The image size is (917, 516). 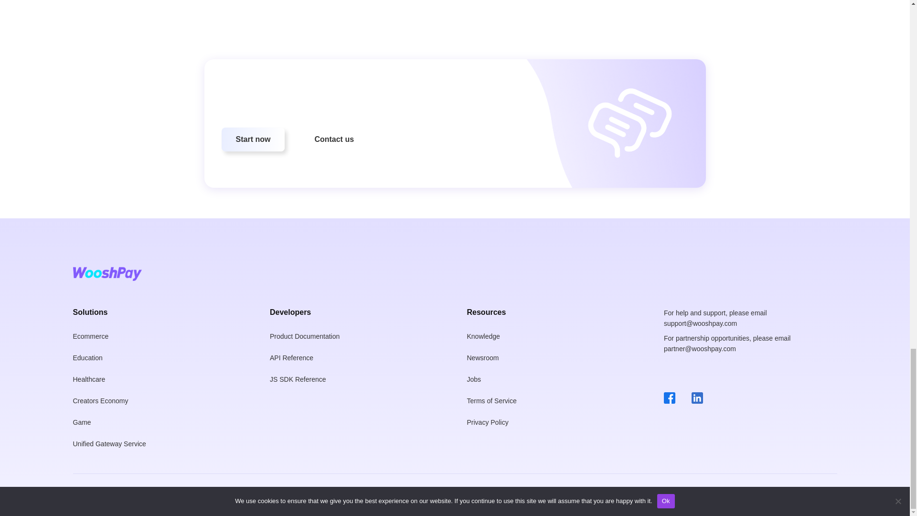 What do you see at coordinates (334, 140) in the screenshot?
I see `Contact us` at bounding box center [334, 140].